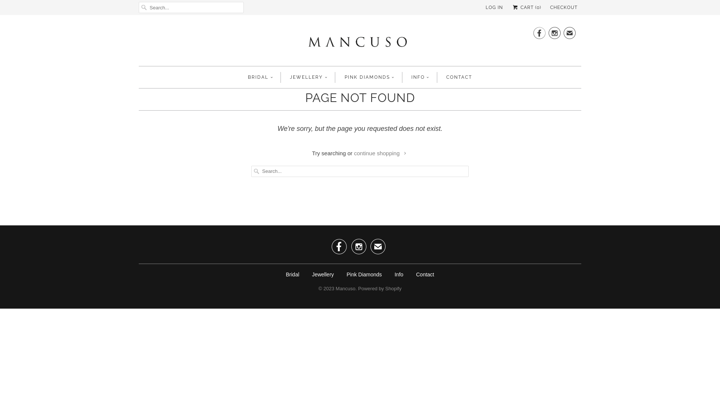  Describe the element at coordinates (459, 77) in the screenshot. I see `CONTACT` at that location.